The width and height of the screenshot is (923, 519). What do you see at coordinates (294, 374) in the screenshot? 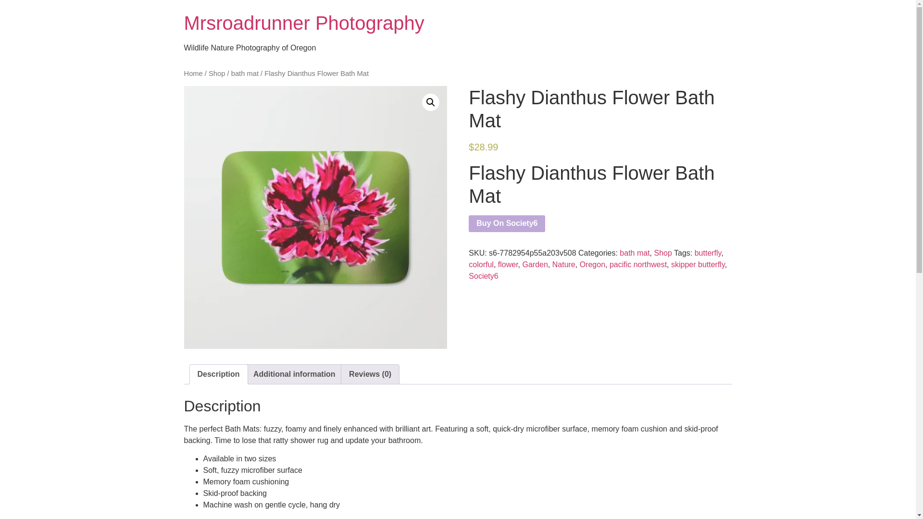
I see `Additional information` at bounding box center [294, 374].